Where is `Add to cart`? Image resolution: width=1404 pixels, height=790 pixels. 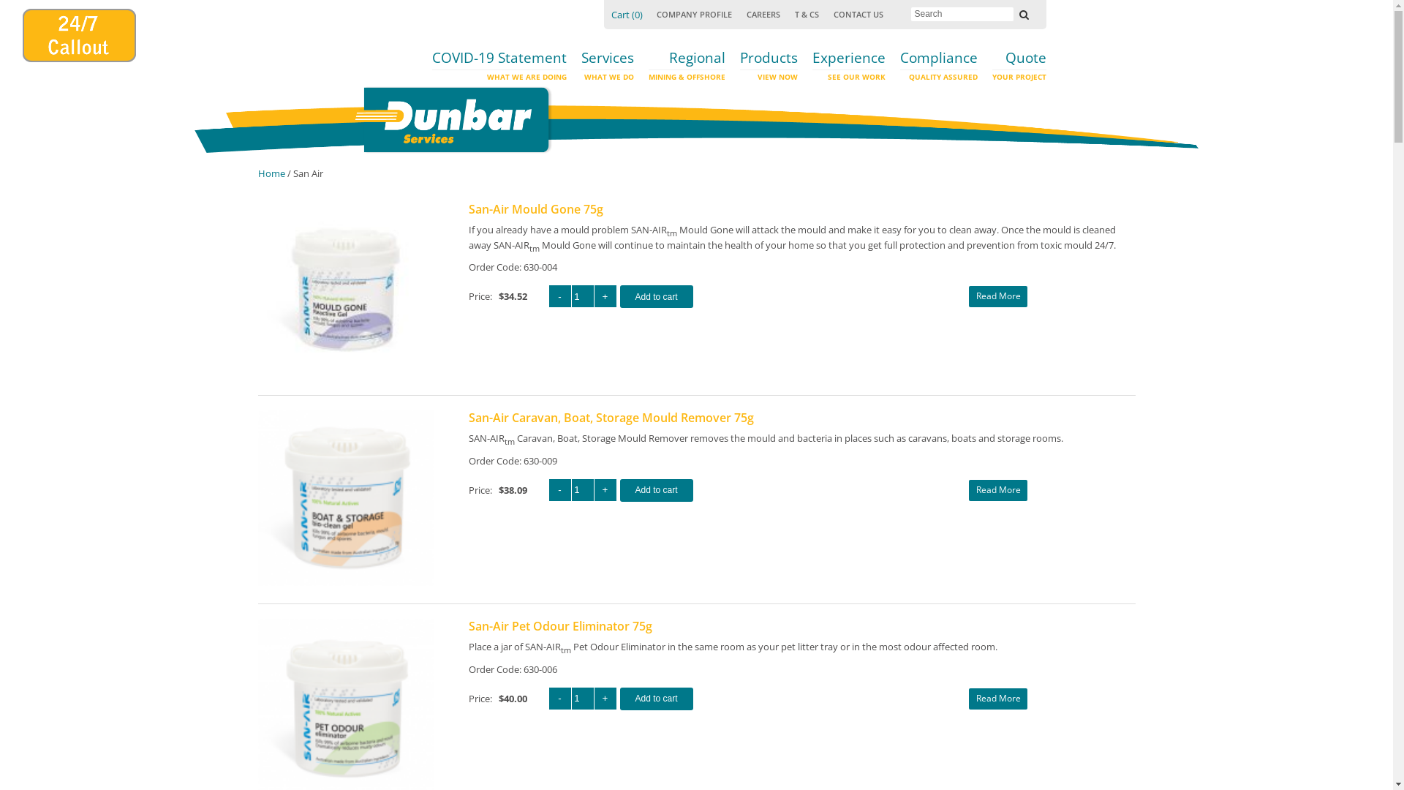 Add to cart is located at coordinates (657, 297).